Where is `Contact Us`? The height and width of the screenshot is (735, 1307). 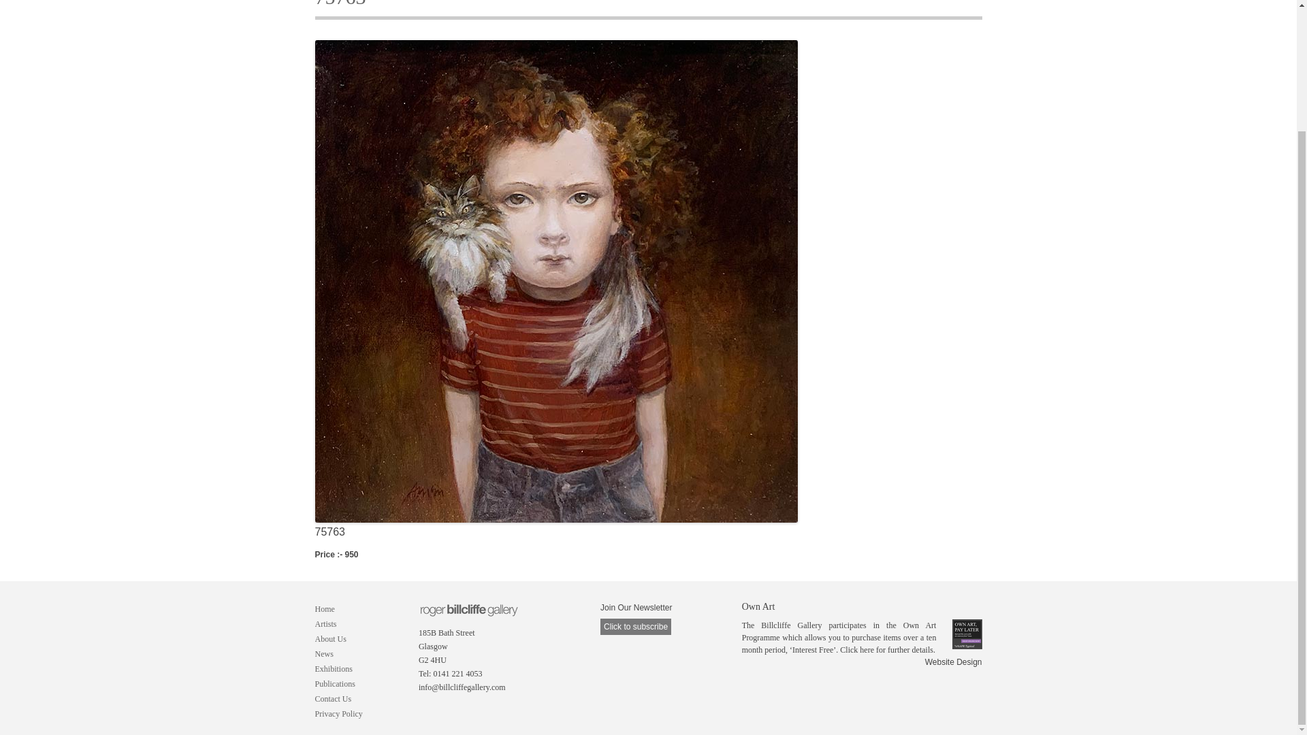 Contact Us is located at coordinates (333, 698).